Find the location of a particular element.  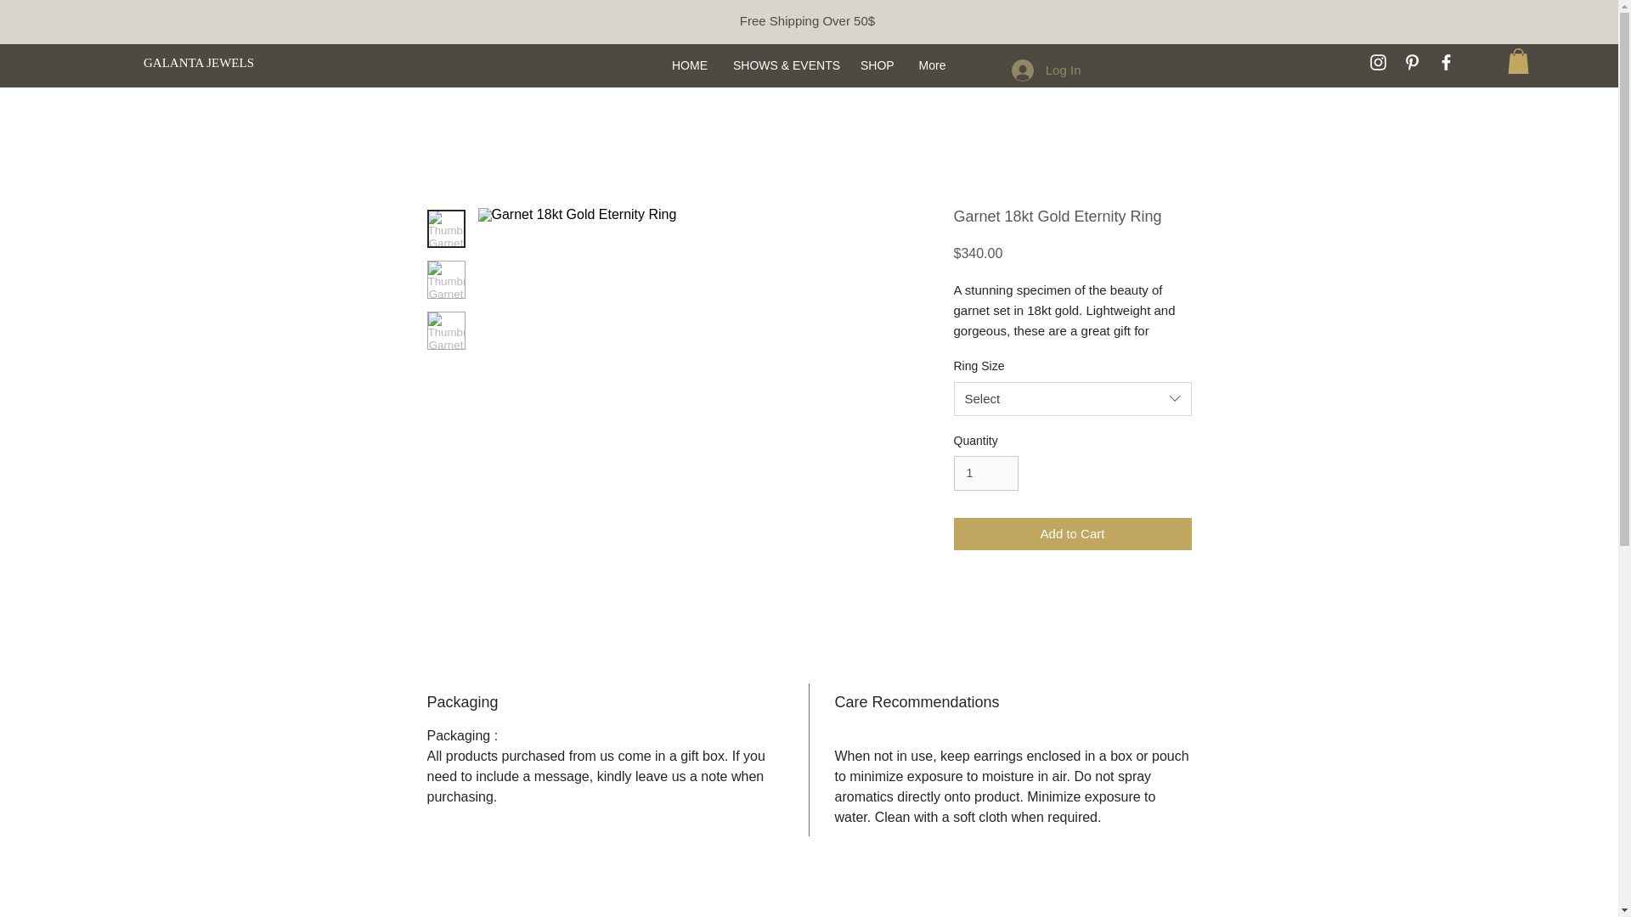

Select is located at coordinates (1071, 399).